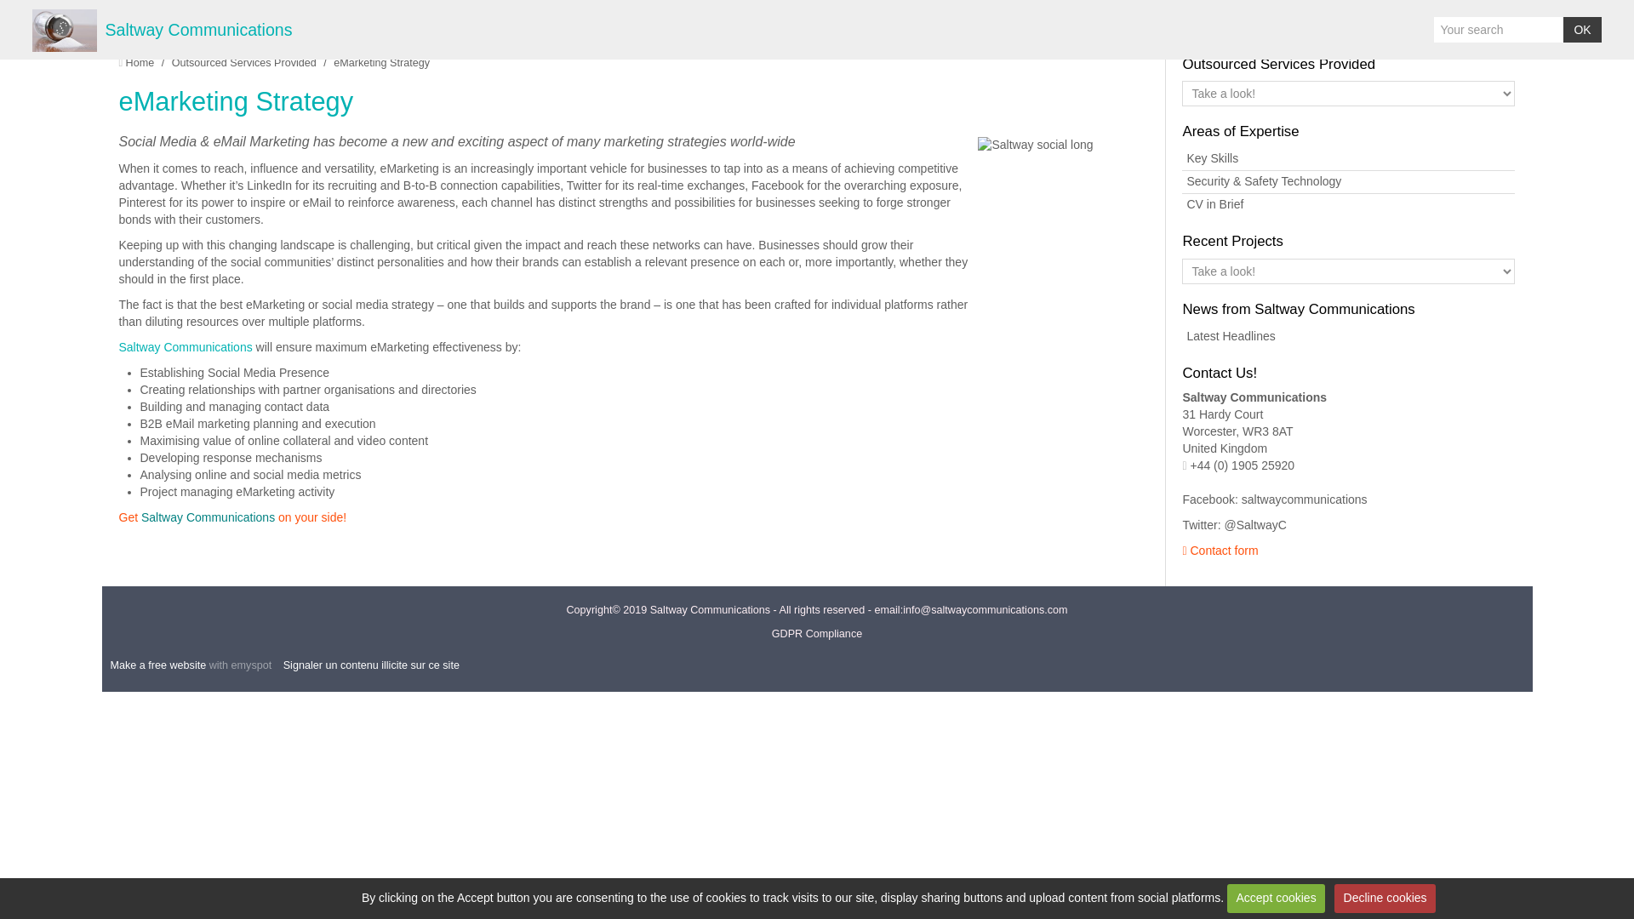 Image resolution: width=1634 pixels, height=919 pixels. Describe the element at coordinates (233, 517) in the screenshot. I see `Get Saltway Communications on your side!` at that location.